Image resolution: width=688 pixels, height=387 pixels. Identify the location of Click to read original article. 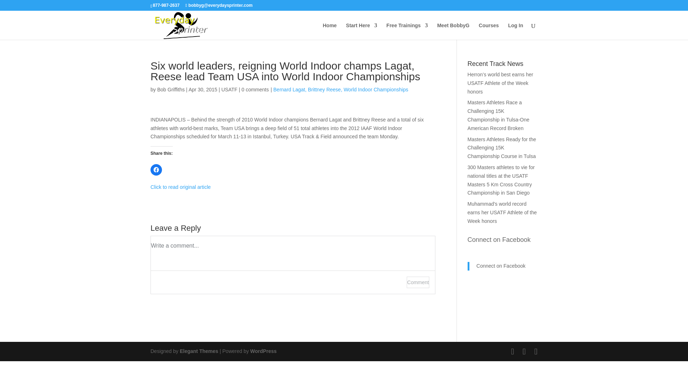
(181, 187).